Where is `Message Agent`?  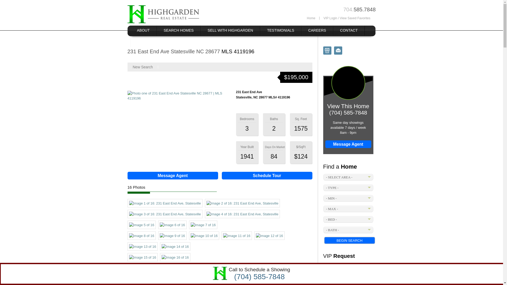 Message Agent is located at coordinates (172, 176).